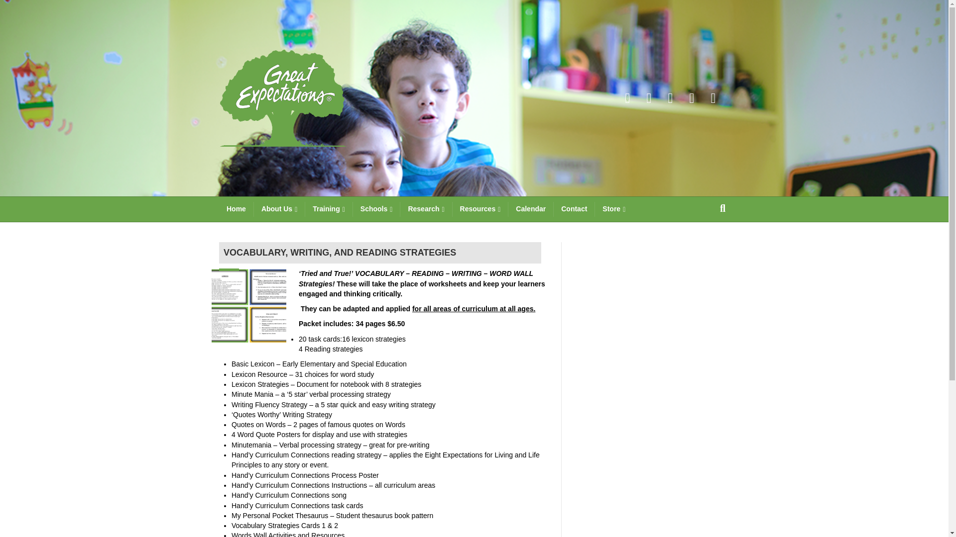  Describe the element at coordinates (649, 98) in the screenshot. I see `Twitter` at that location.